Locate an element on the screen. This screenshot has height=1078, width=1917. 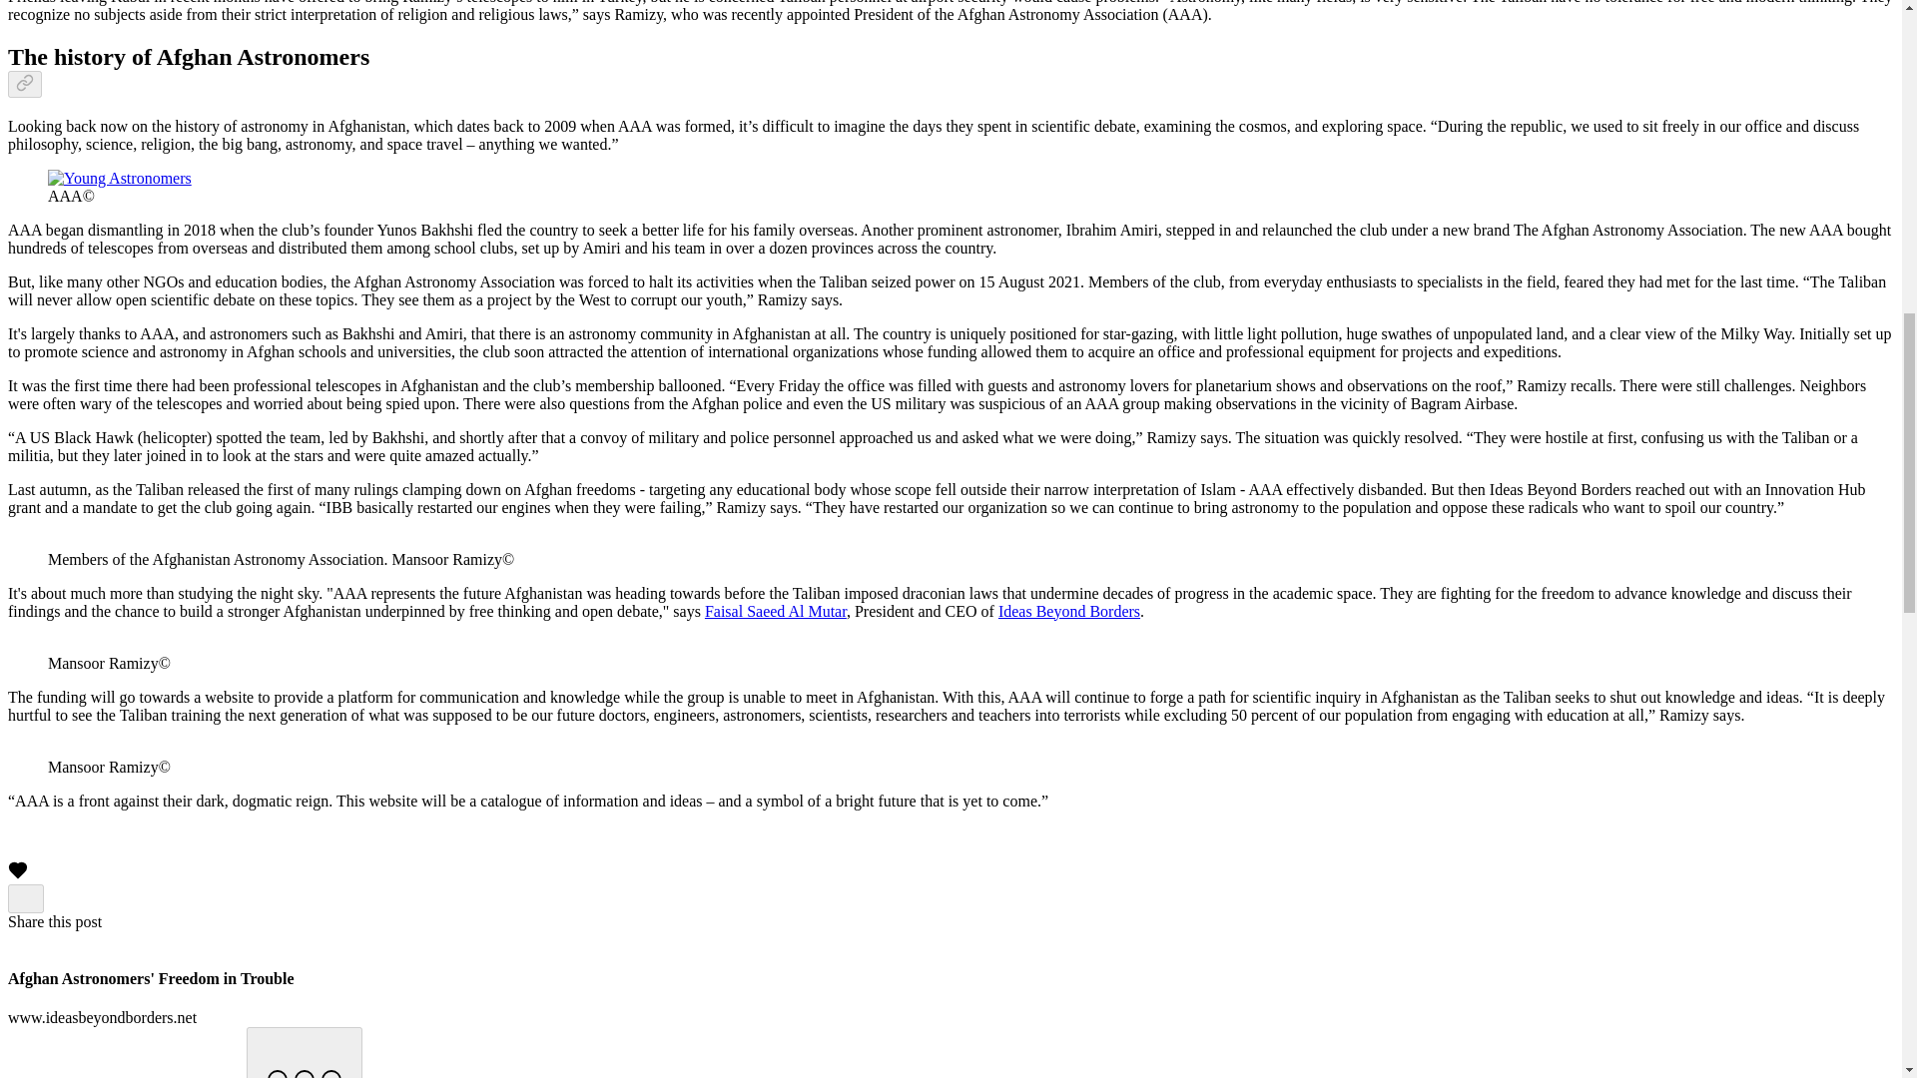
Faisal Saeed Al Mutar is located at coordinates (776, 611).